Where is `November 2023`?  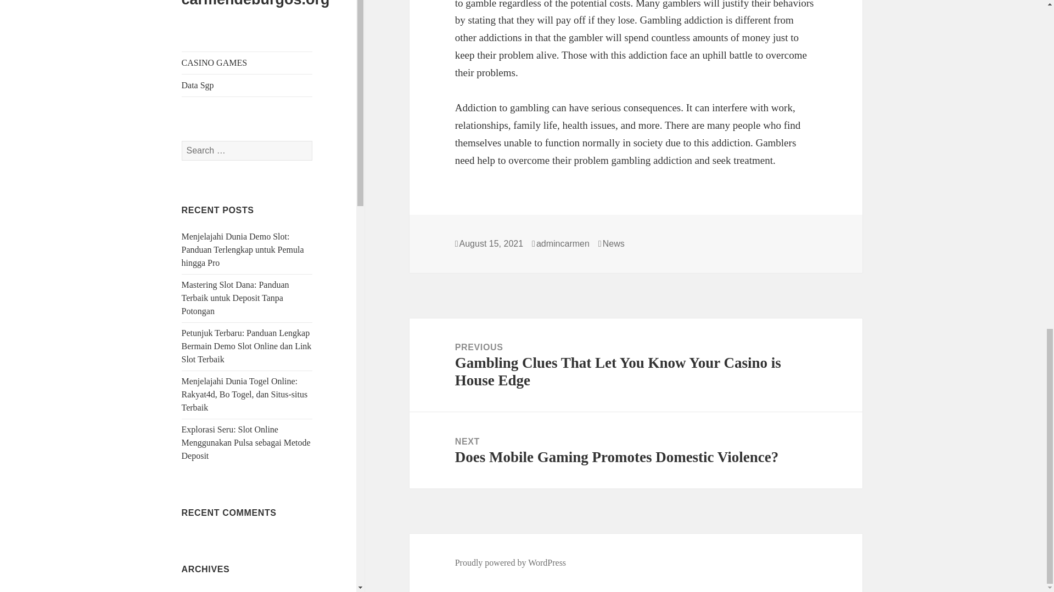 November 2023 is located at coordinates (210, 79).